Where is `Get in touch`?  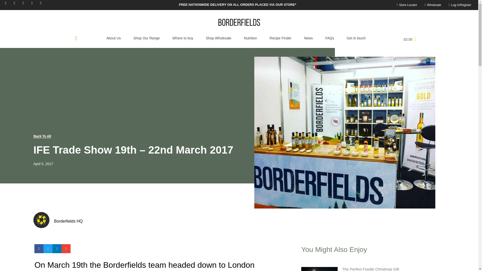
Get in touch is located at coordinates (356, 38).